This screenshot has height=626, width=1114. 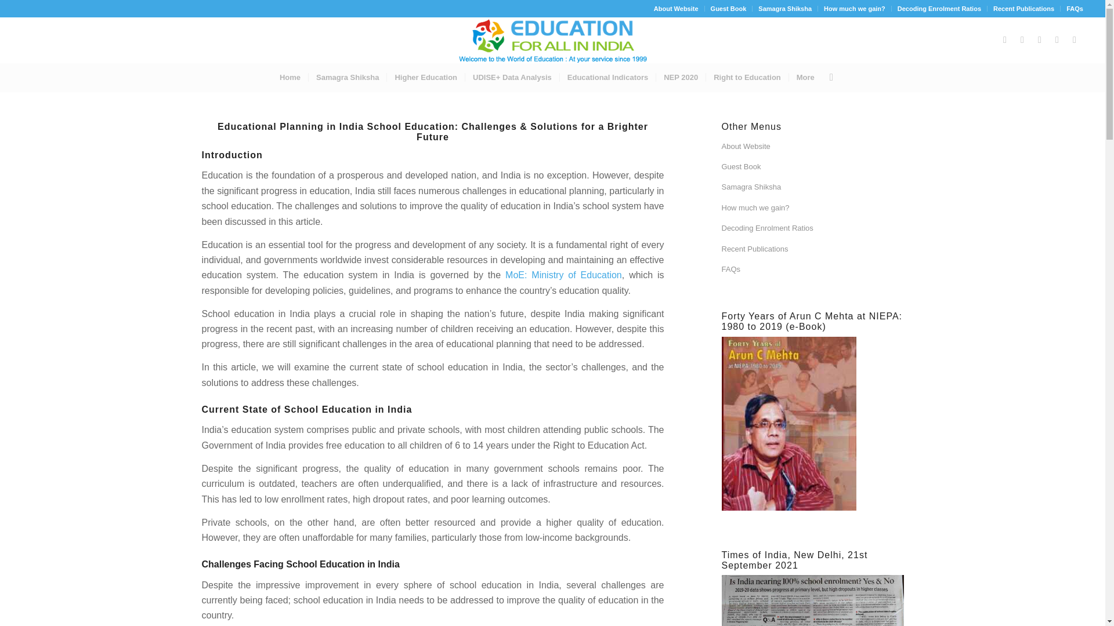 I want to click on How much we gain?, so click(x=855, y=9).